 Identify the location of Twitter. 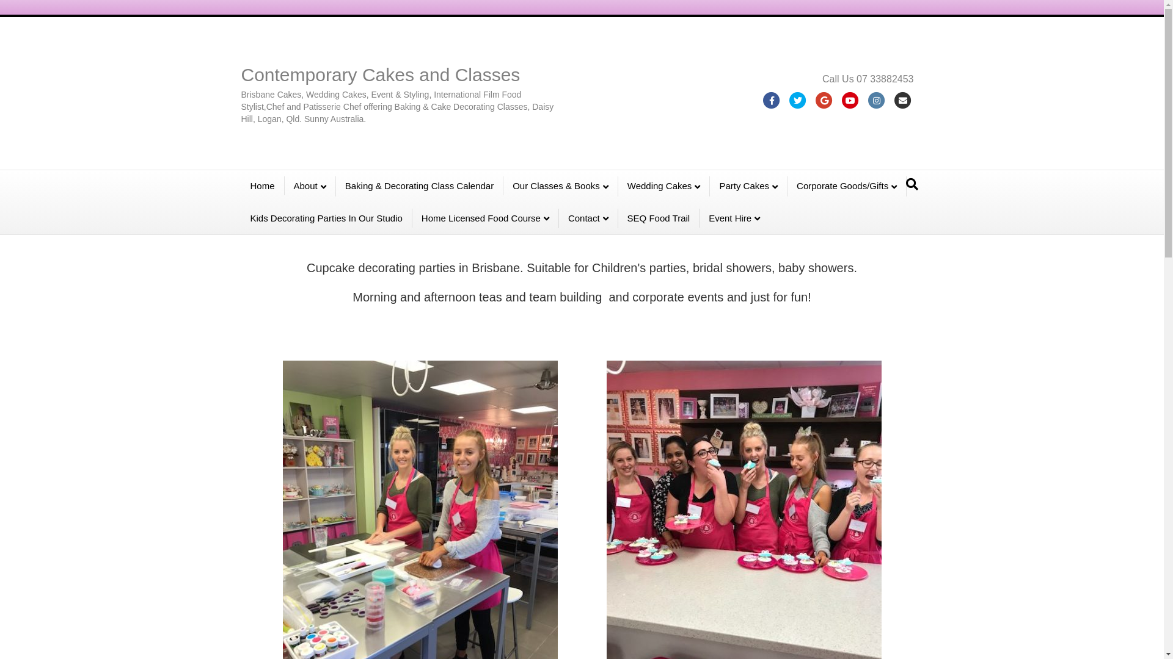
(798, 101).